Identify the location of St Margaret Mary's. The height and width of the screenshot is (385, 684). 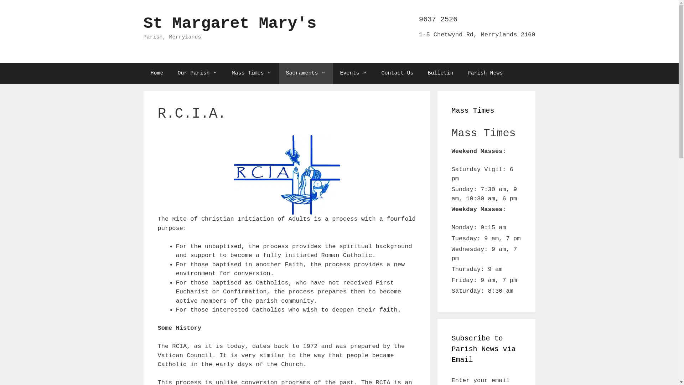
(230, 24).